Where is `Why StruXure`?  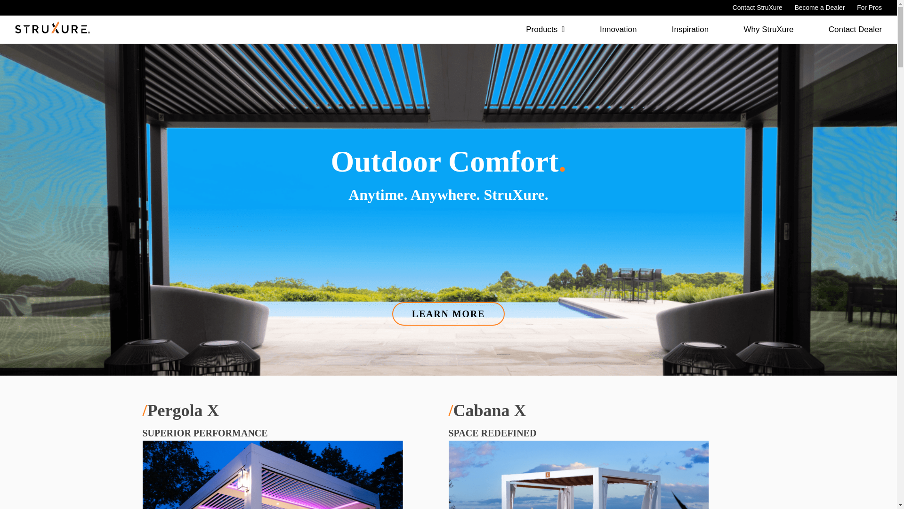 Why StruXure is located at coordinates (768, 29).